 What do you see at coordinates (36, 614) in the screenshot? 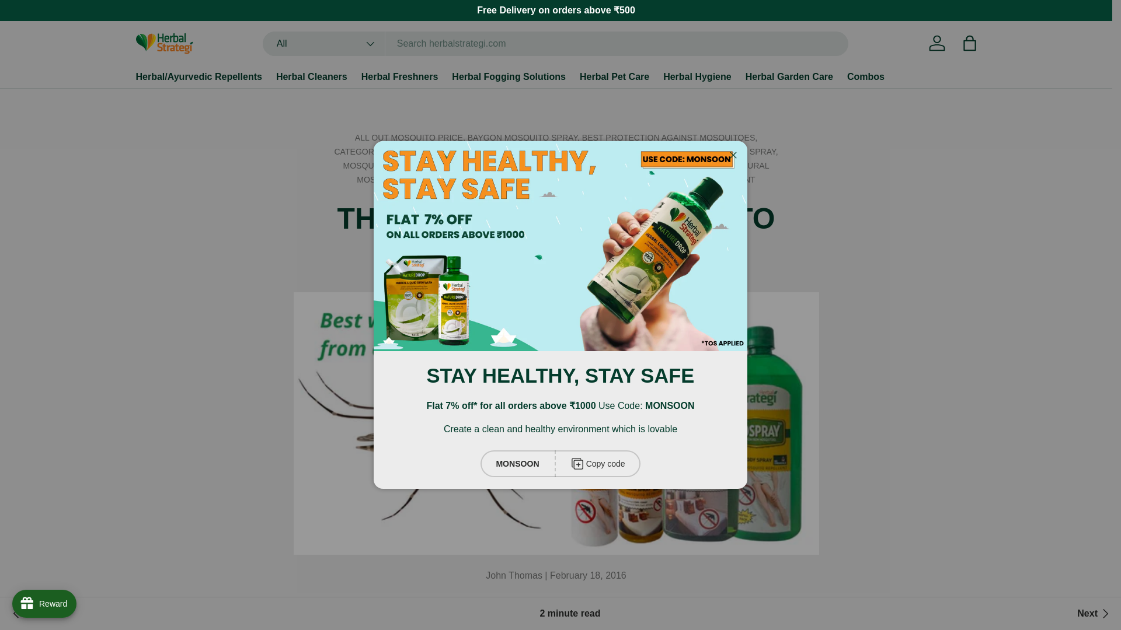
I see `Previous` at bounding box center [36, 614].